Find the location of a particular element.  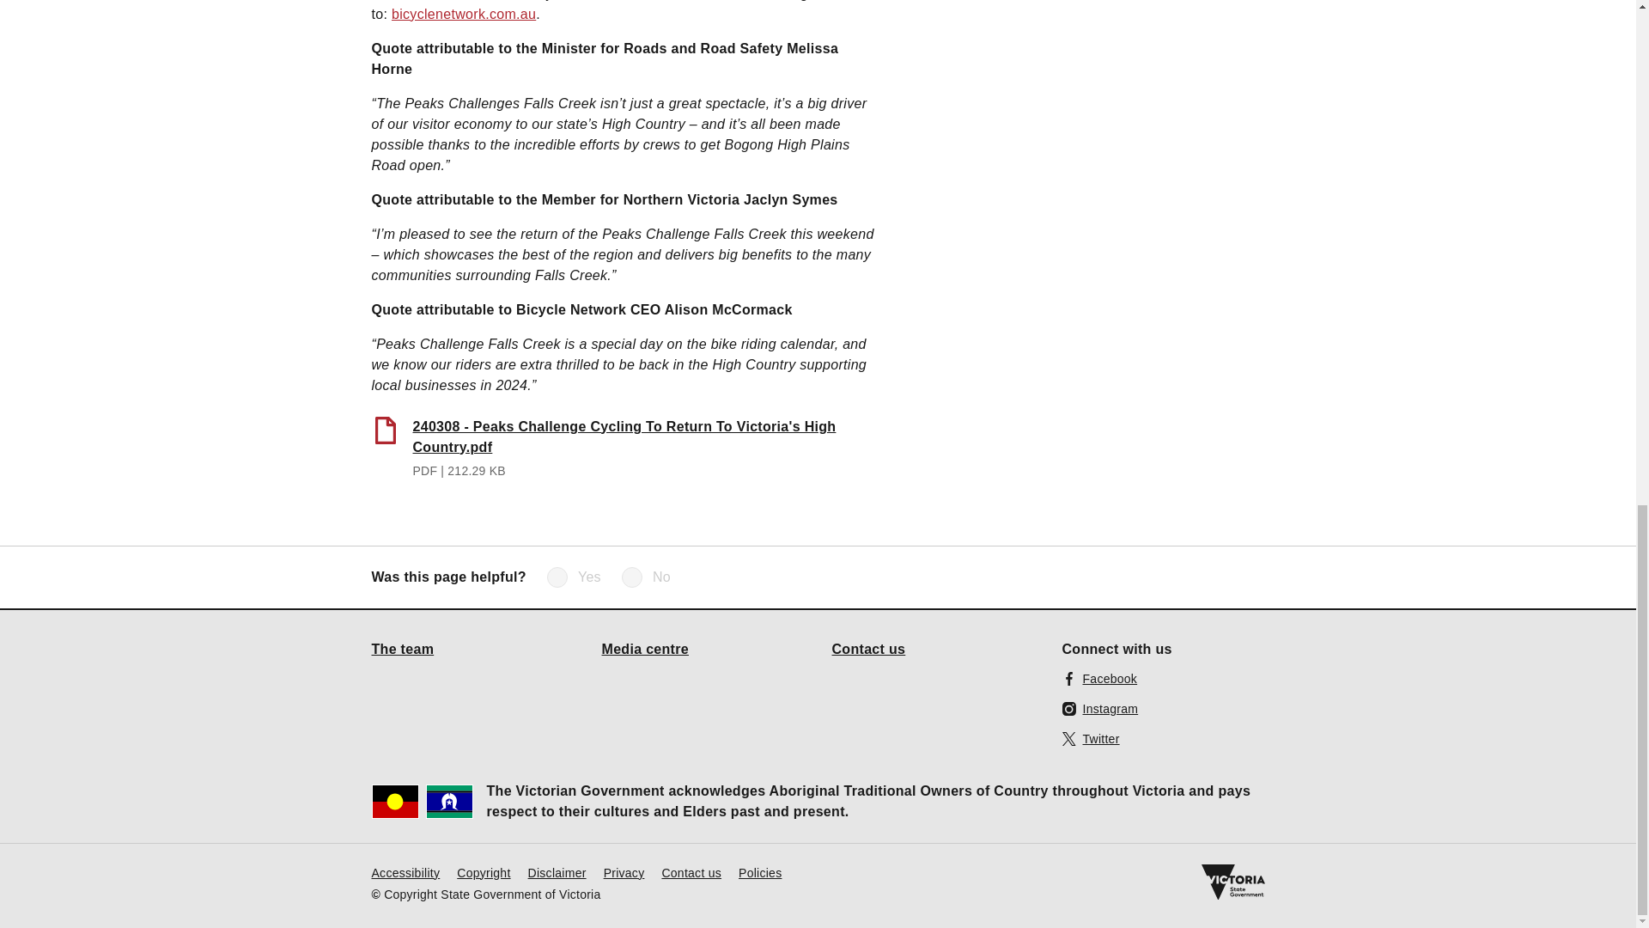

Policies is located at coordinates (760, 871).